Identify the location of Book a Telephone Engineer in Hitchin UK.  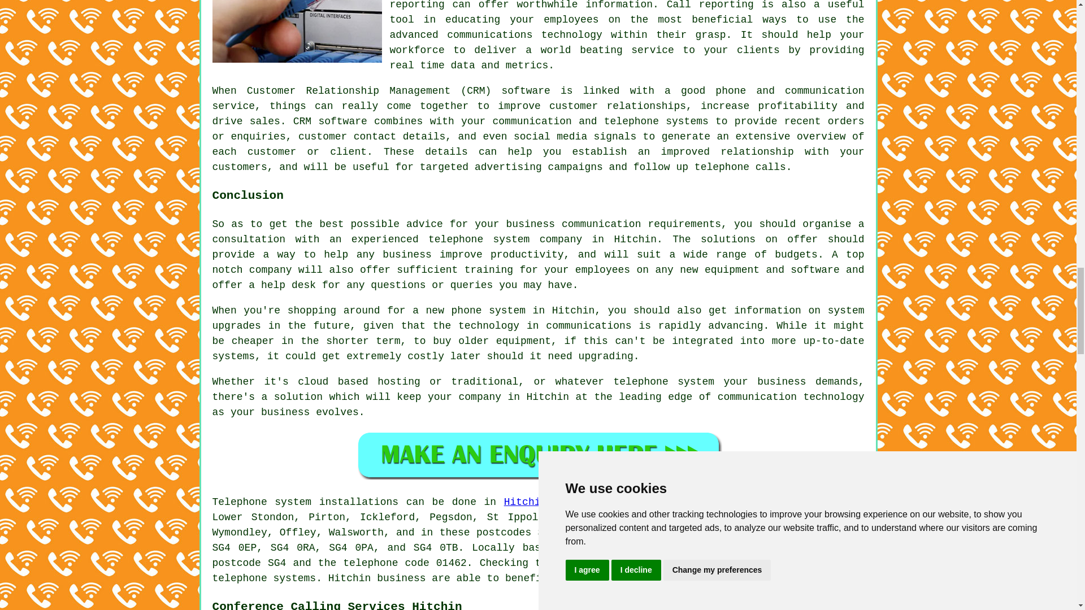
(538, 455).